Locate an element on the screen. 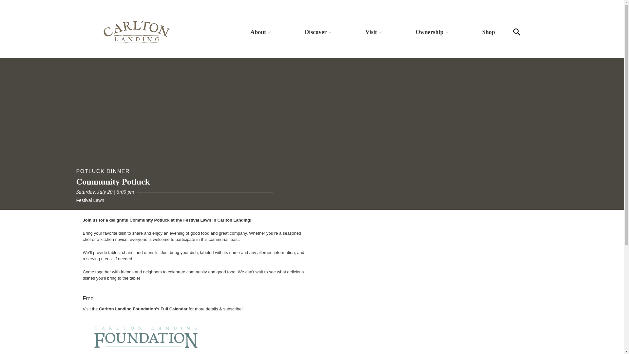 The height and width of the screenshot is (354, 629). Discover is located at coordinates (318, 32).